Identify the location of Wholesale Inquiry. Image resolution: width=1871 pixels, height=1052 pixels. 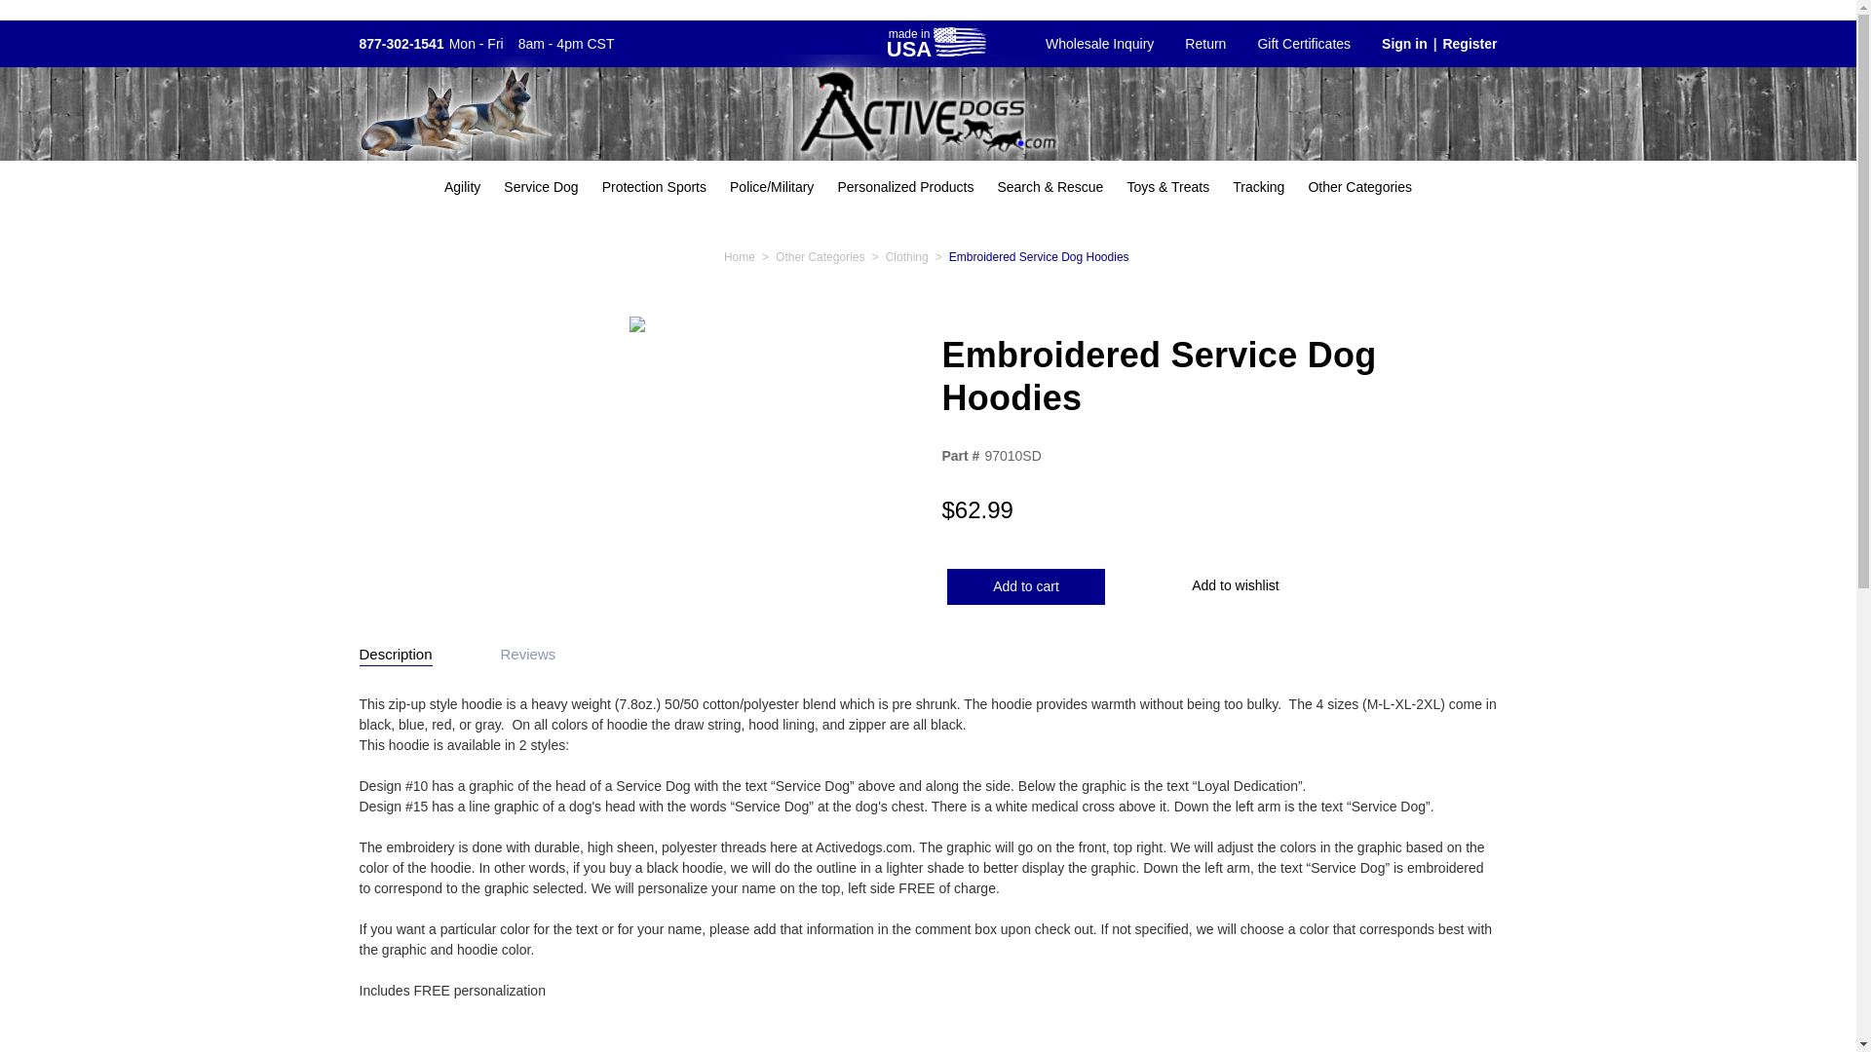
(1099, 44).